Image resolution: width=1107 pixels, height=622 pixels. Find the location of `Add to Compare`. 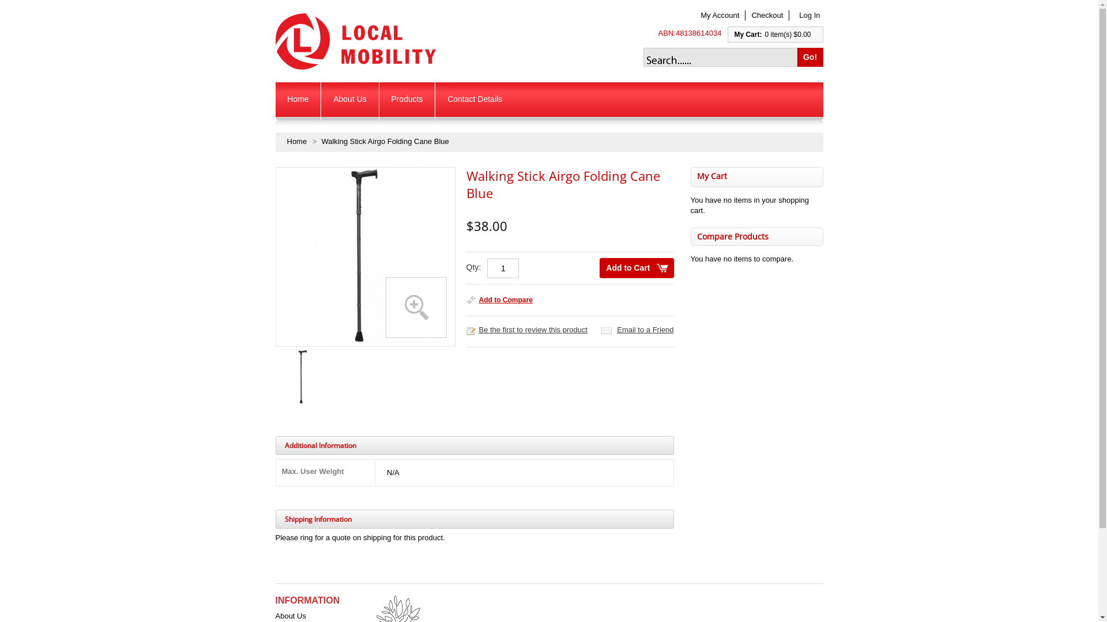

Add to Compare is located at coordinates (499, 300).